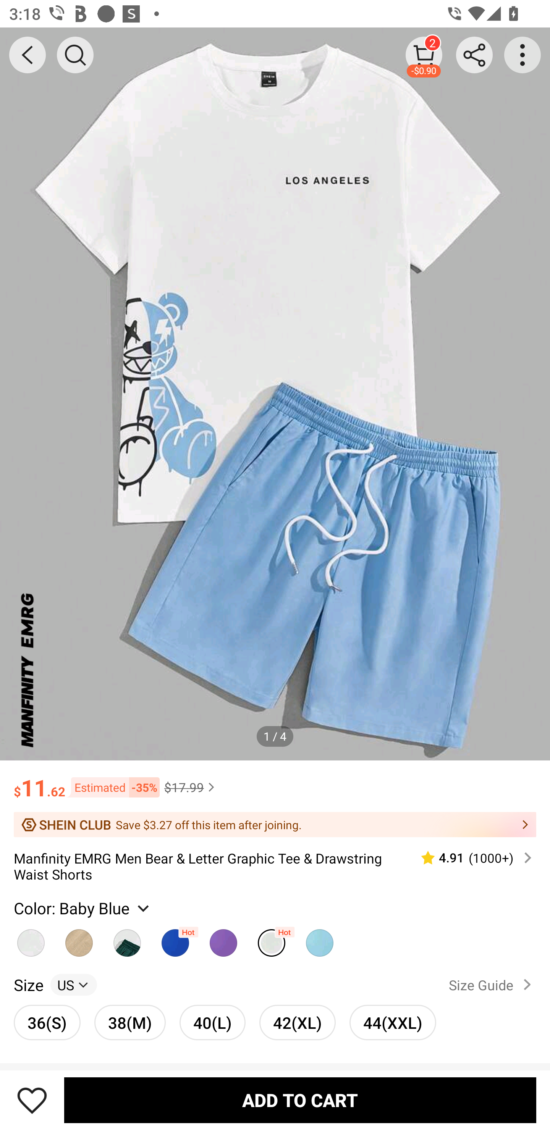 The height and width of the screenshot is (1130, 550). I want to click on Size, so click(28, 985).